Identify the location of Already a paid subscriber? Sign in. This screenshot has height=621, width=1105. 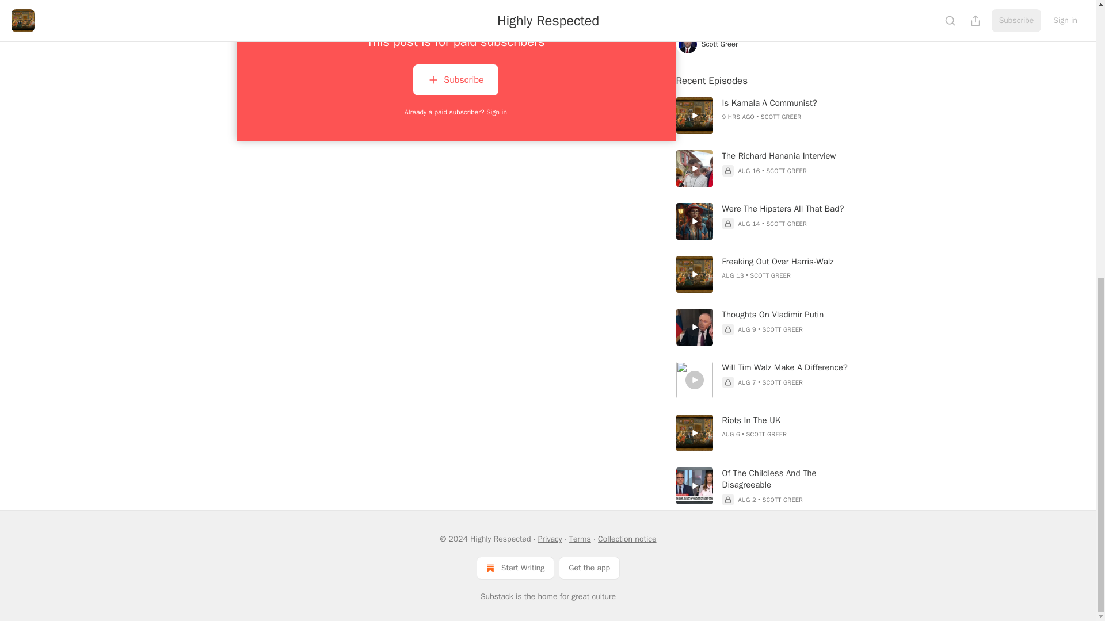
(456, 112).